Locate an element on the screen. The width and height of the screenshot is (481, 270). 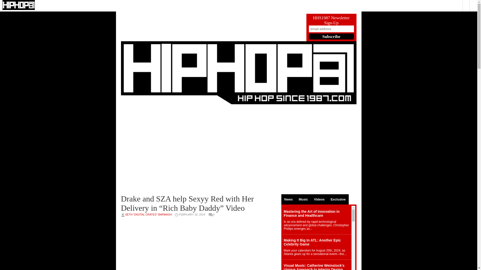
Mastering the Art of Innovation in Finance and Healthcare is located at coordinates (317, 220).